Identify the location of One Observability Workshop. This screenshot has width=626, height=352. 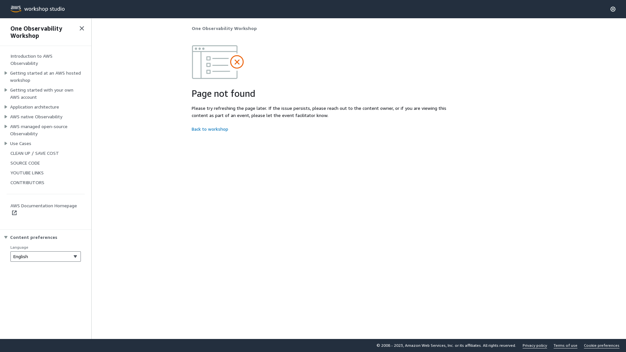
(42, 32).